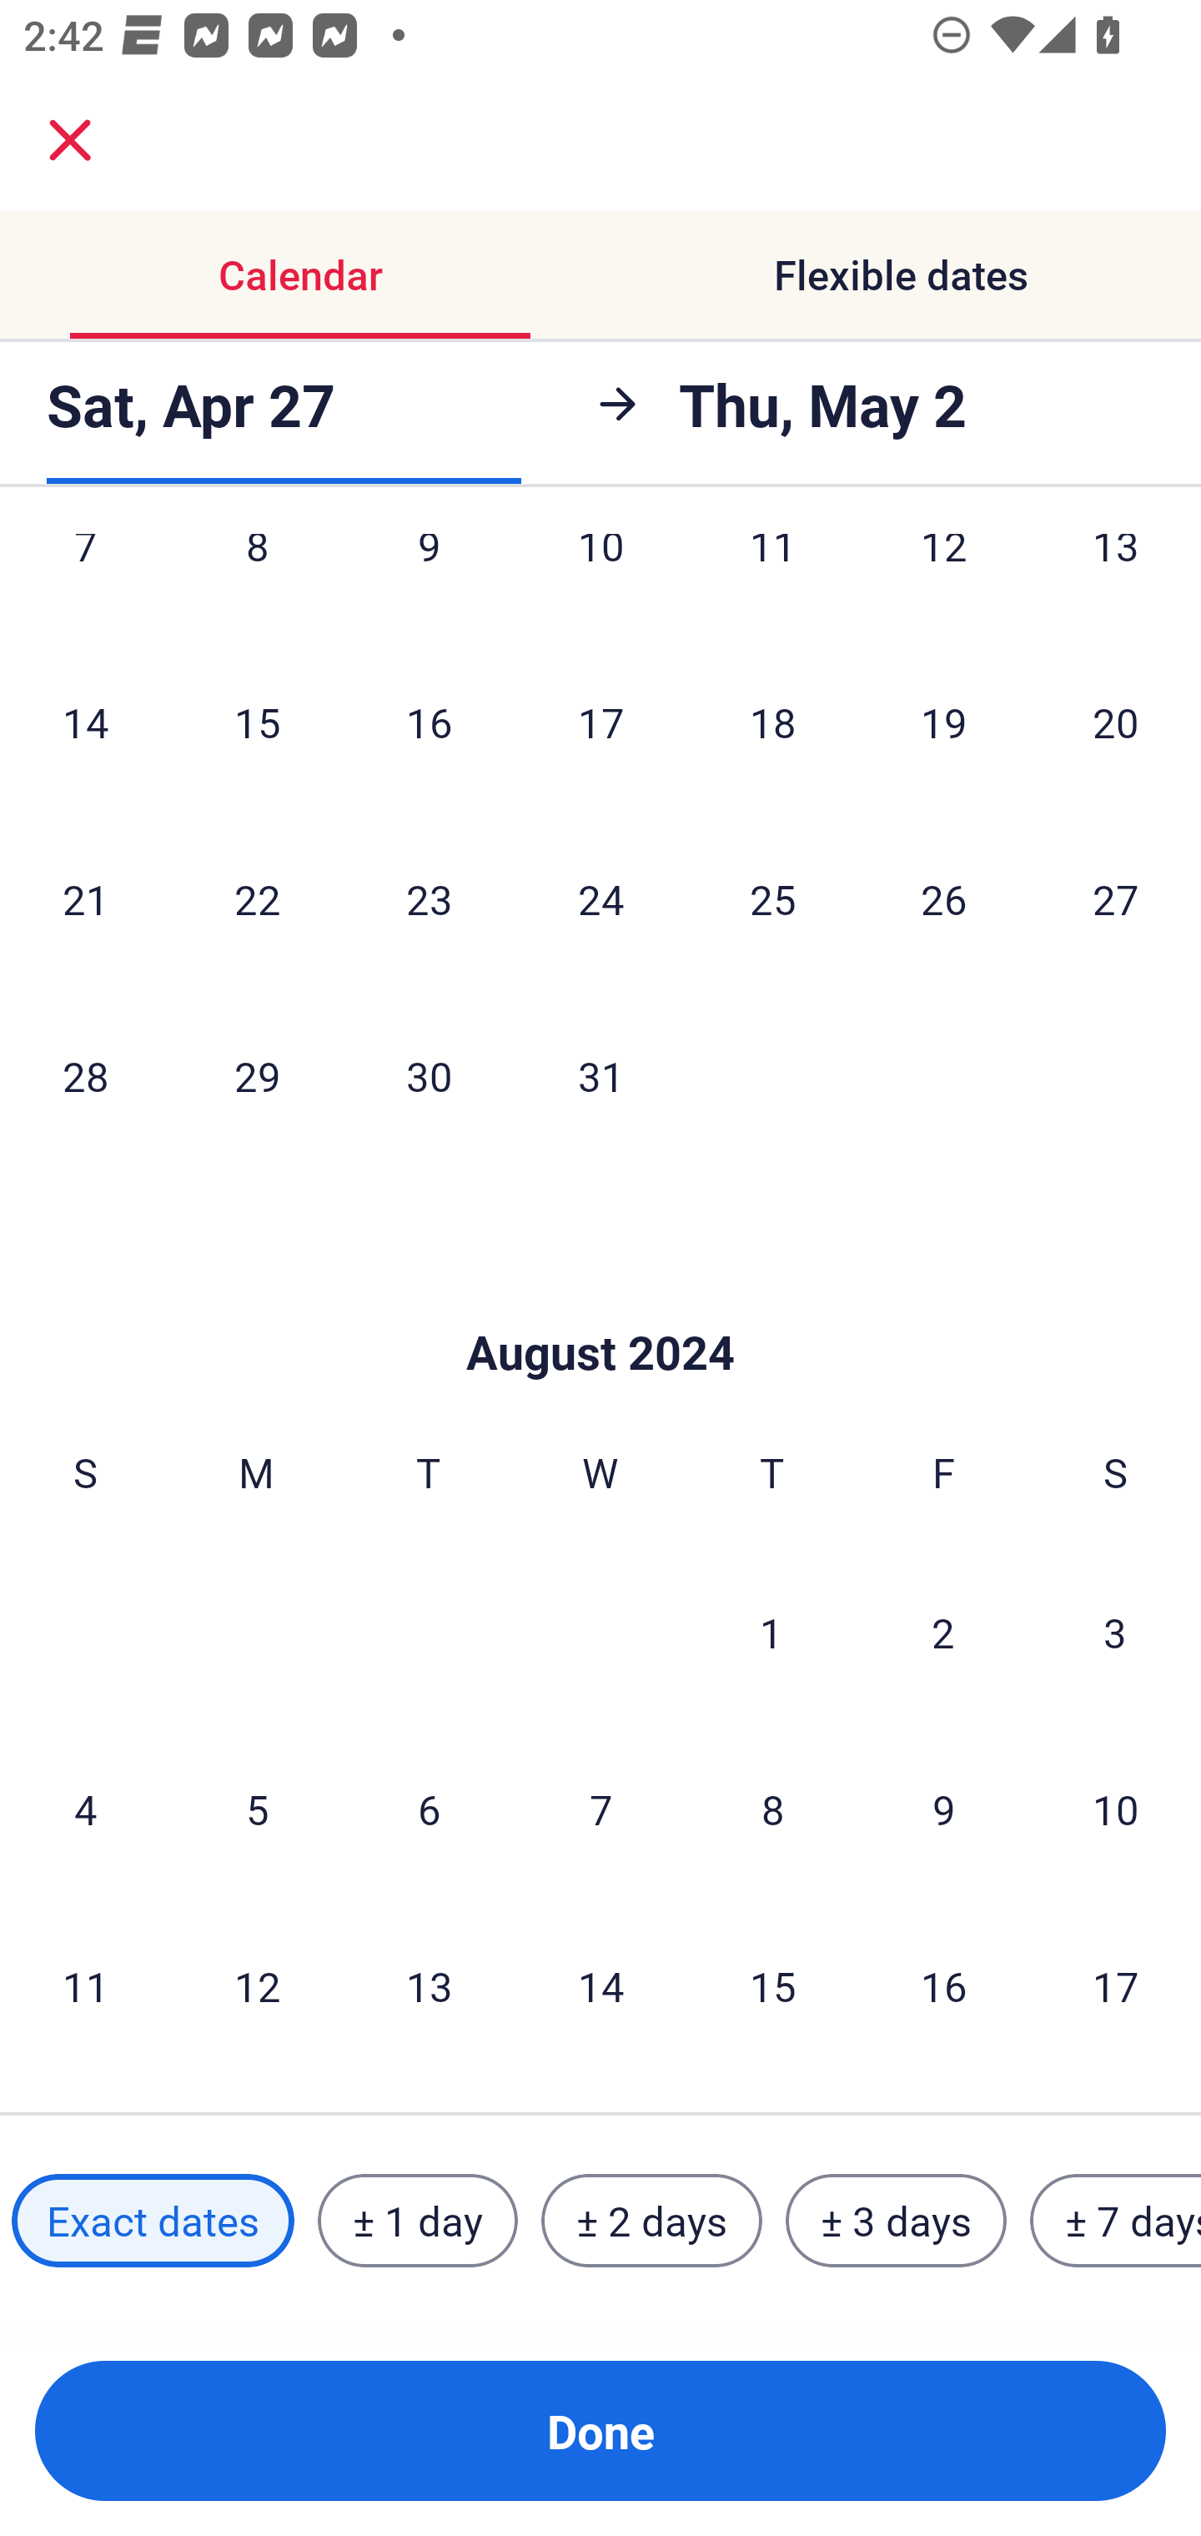  What do you see at coordinates (1116, 898) in the screenshot?
I see `27 Saturday, July 27, 2024` at bounding box center [1116, 898].